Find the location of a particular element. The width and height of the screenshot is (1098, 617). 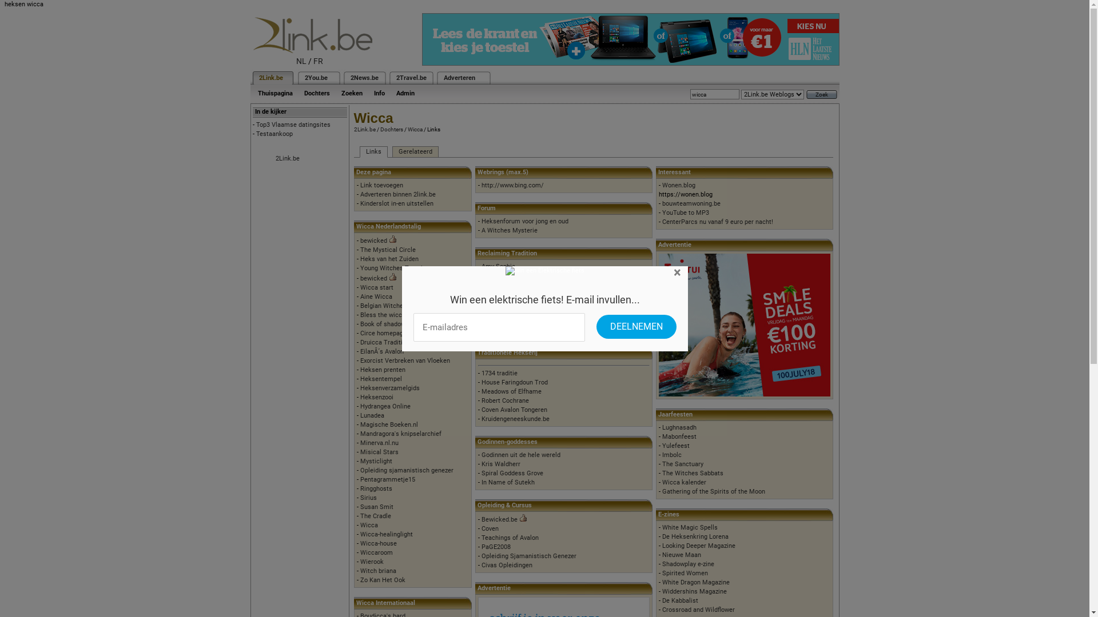

Opleiding sjamanistisch genezer is located at coordinates (407, 471).